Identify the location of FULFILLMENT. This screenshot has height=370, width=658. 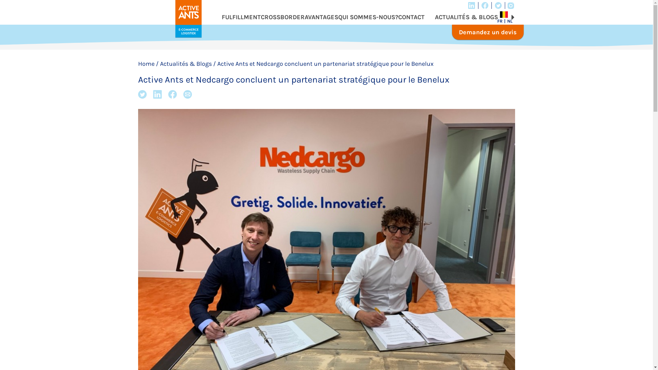
(241, 17).